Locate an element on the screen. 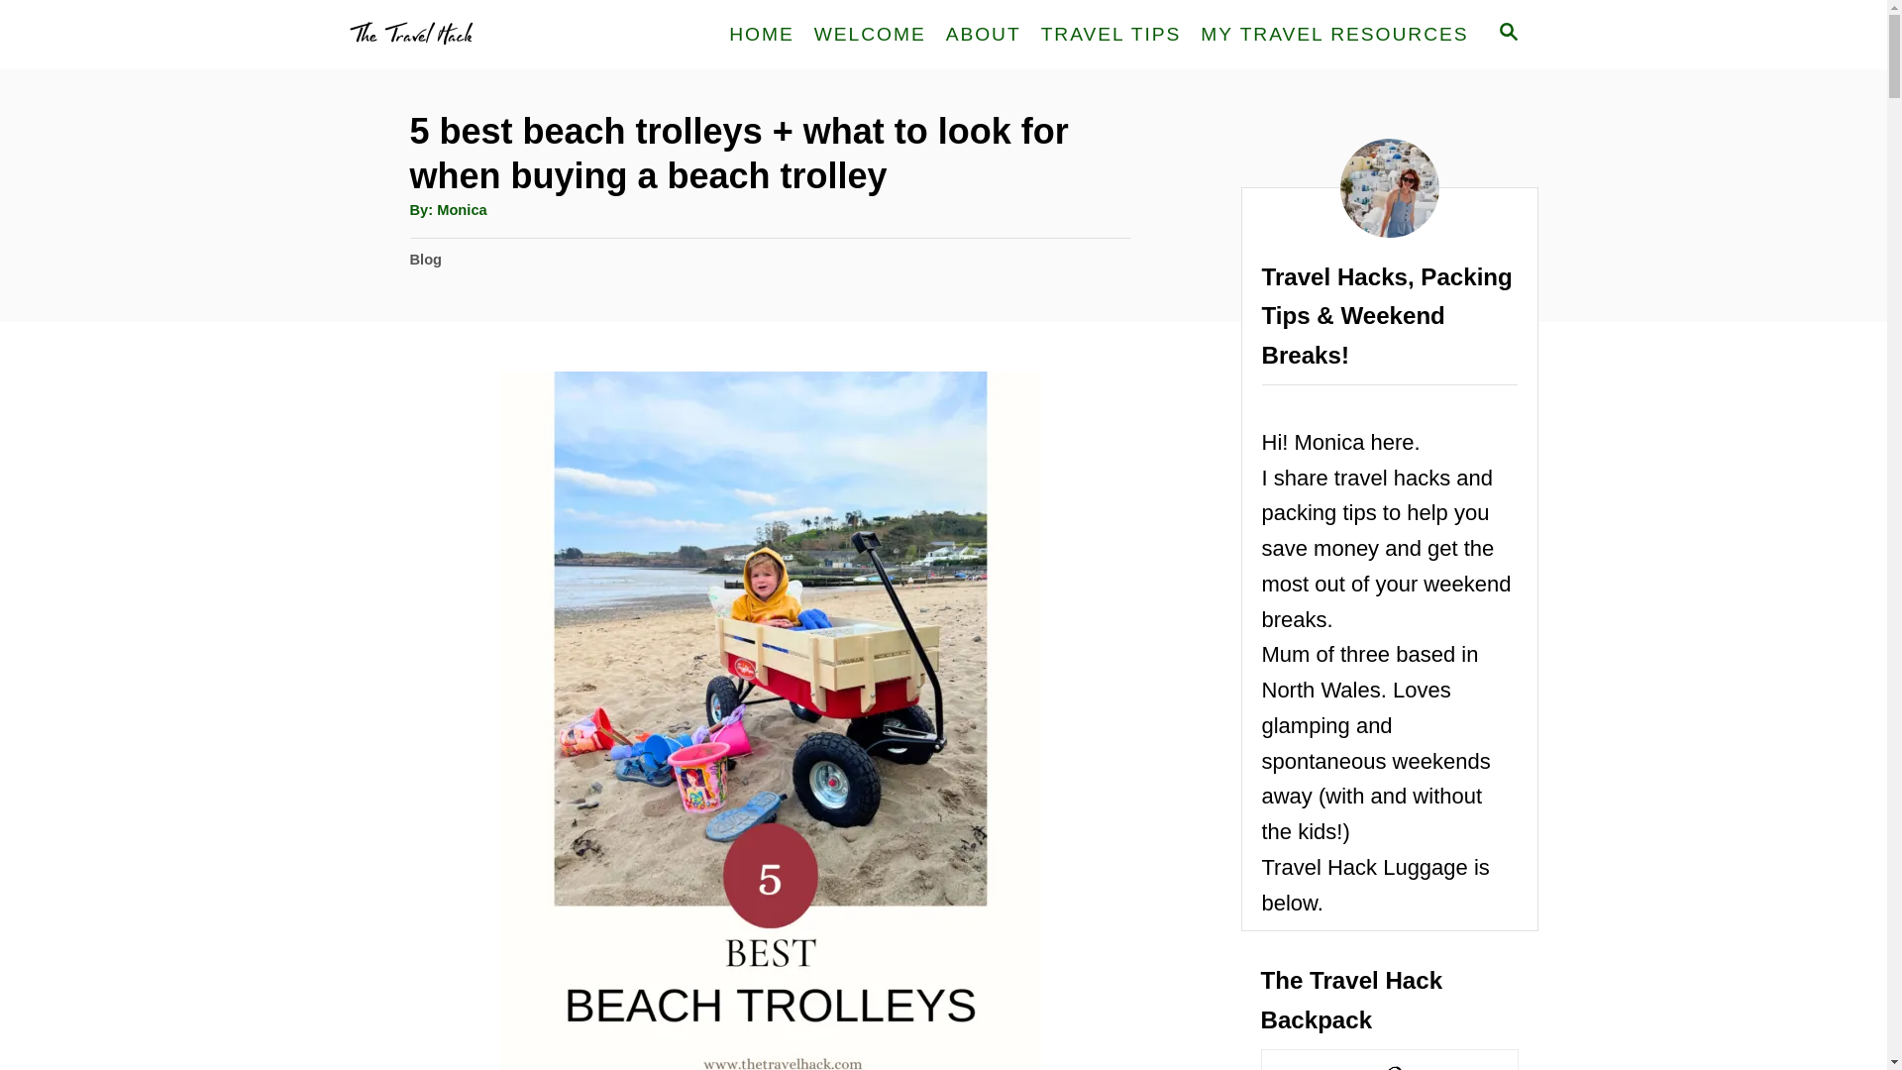 This screenshot has width=1902, height=1070. ABOUT is located at coordinates (983, 34).